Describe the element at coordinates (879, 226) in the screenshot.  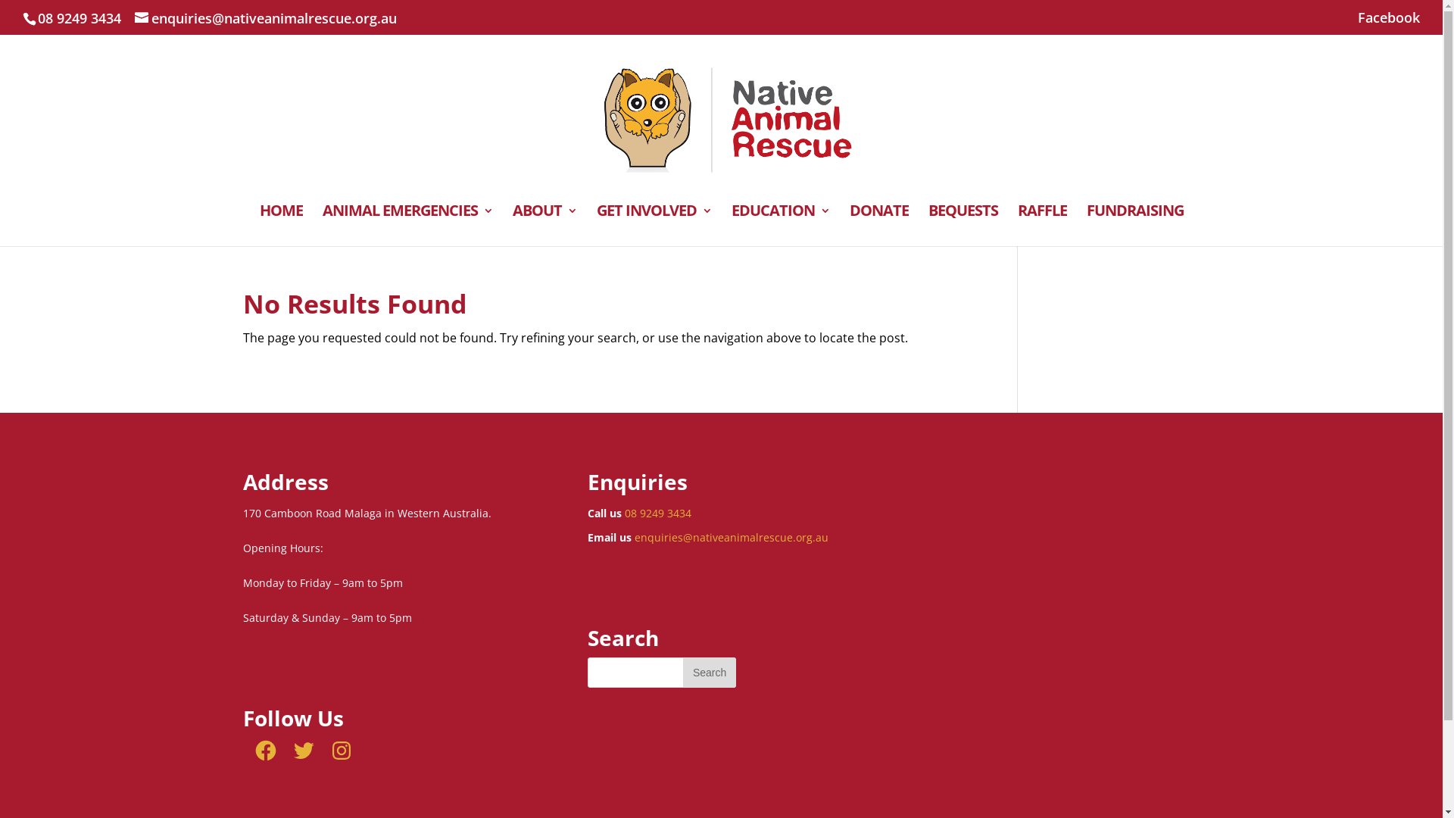
I see `DONATE` at that location.